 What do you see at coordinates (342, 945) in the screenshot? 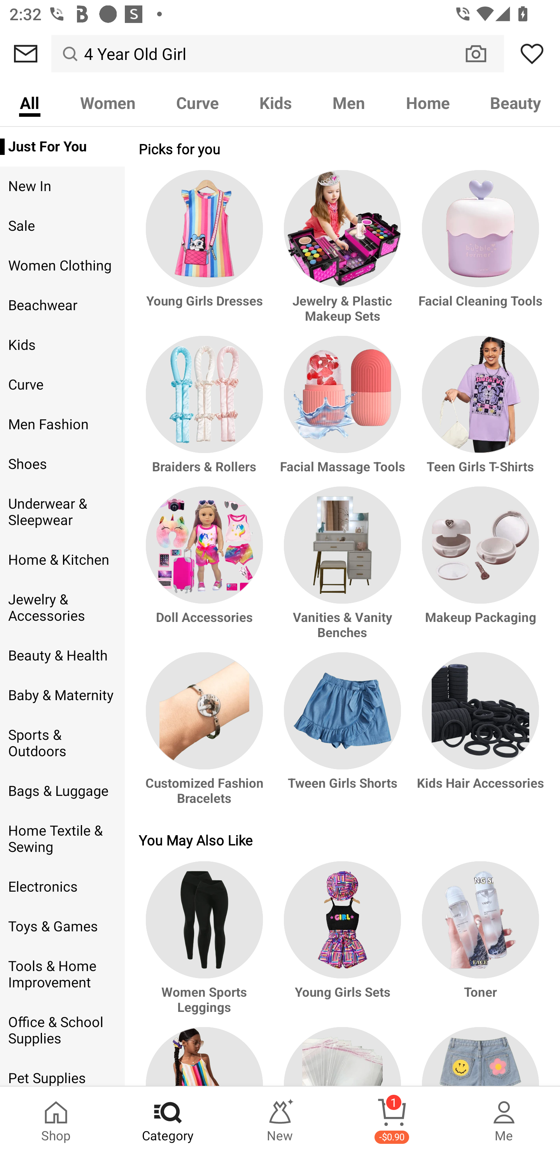
I see `Young Girls Sets` at bounding box center [342, 945].